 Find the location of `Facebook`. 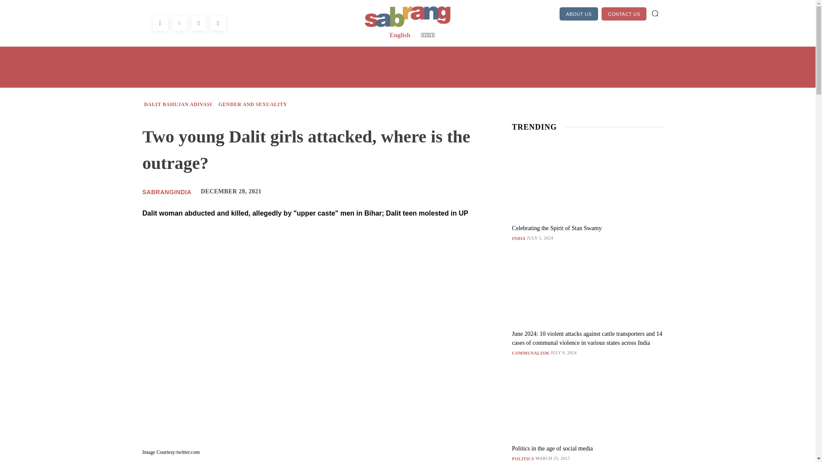

Facebook is located at coordinates (160, 23).